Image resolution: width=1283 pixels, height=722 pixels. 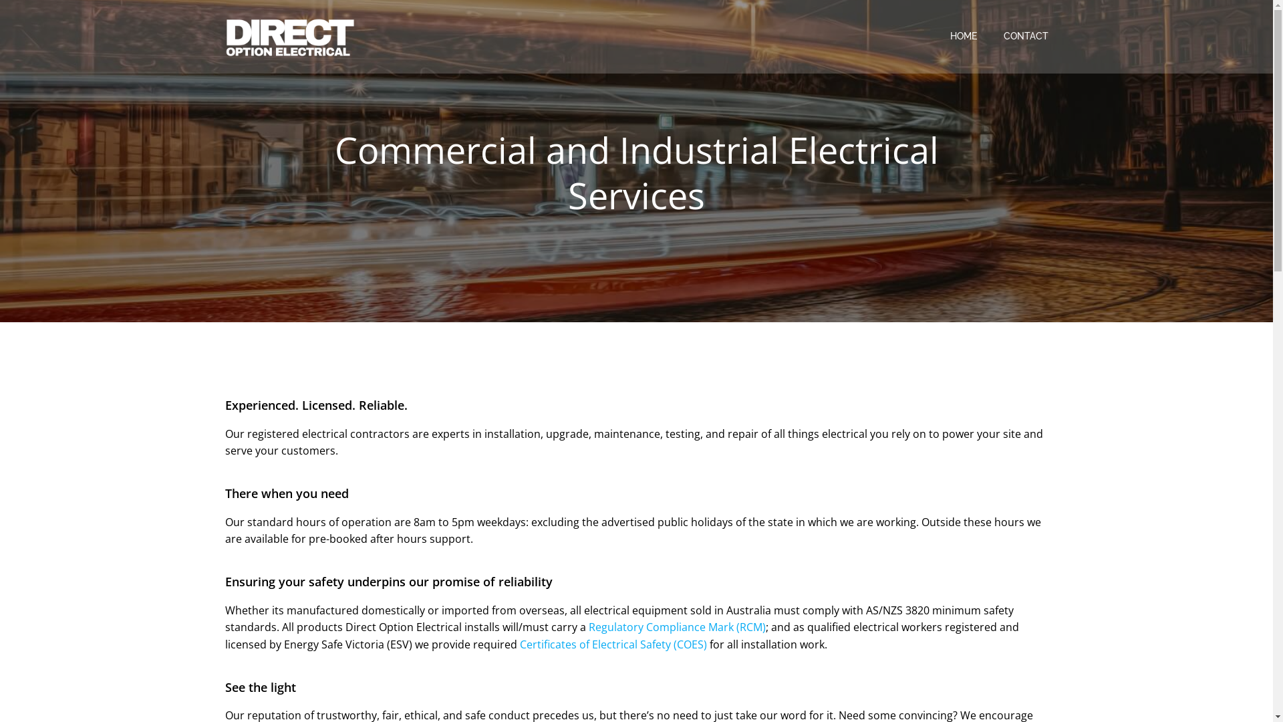 What do you see at coordinates (964, 36) in the screenshot?
I see `HOME` at bounding box center [964, 36].